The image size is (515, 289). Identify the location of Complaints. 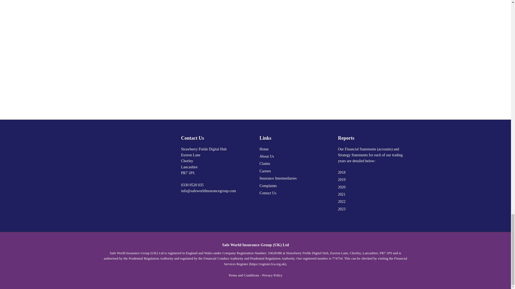
(295, 186).